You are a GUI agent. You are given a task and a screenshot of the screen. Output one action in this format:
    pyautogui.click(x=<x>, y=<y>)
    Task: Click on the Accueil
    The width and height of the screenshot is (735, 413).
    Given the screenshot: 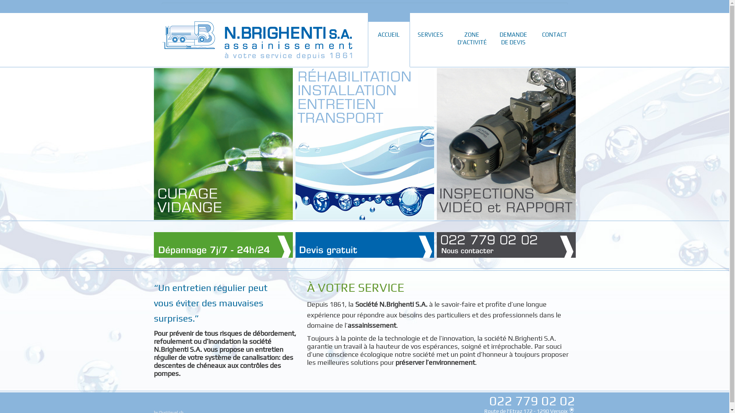 What is the action you would take?
    pyautogui.click(x=257, y=41)
    